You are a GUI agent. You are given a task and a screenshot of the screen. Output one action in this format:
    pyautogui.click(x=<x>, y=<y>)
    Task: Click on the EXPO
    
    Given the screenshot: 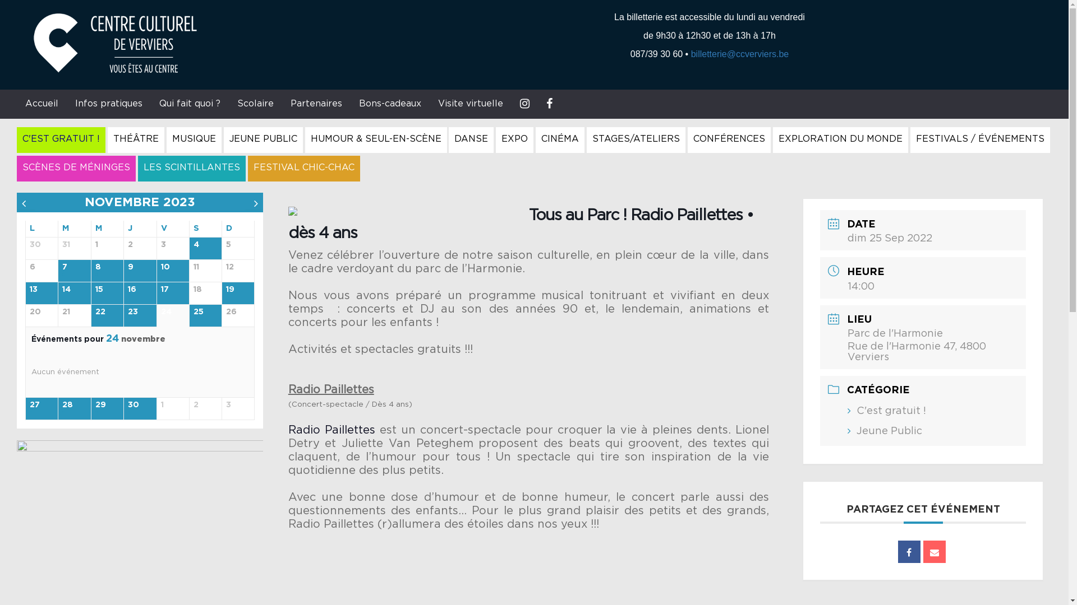 What is the action you would take?
    pyautogui.click(x=515, y=140)
    